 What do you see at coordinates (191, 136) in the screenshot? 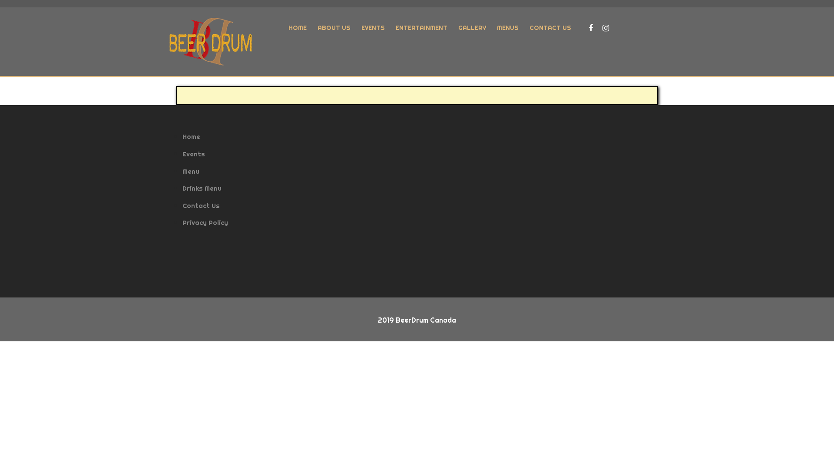
I see `Home` at bounding box center [191, 136].